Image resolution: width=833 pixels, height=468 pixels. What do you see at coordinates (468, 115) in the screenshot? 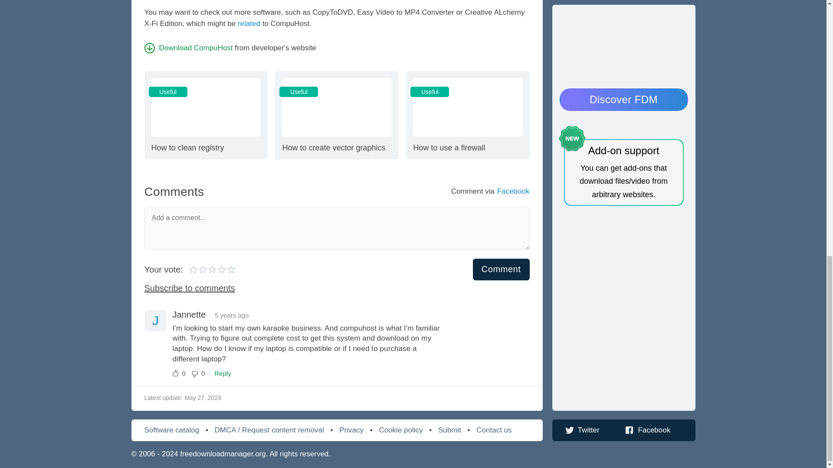
I see `related` at bounding box center [468, 115].